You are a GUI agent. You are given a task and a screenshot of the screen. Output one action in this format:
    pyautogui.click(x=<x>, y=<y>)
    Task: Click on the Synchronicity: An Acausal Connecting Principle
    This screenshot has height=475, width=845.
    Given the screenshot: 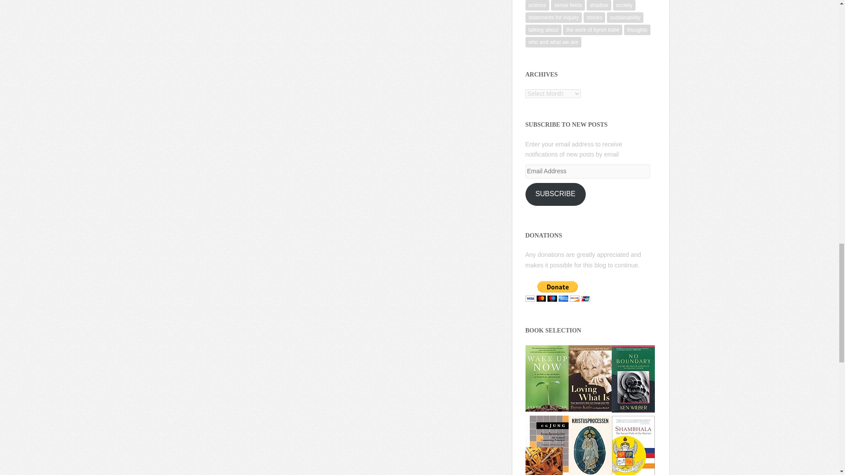 What is the action you would take?
    pyautogui.click(x=547, y=448)
    